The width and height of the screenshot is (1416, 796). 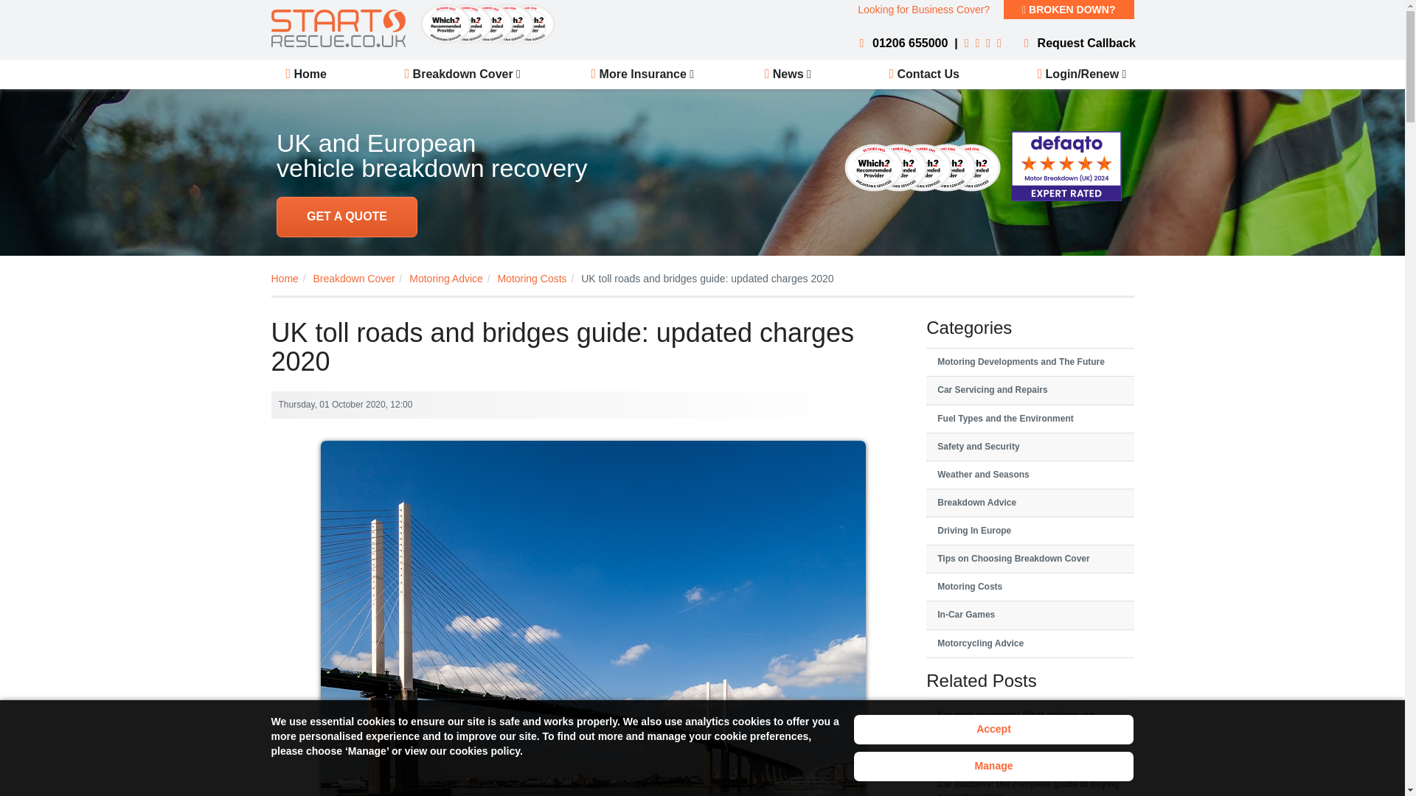 I want to click on 01206 655000, so click(x=900, y=43).